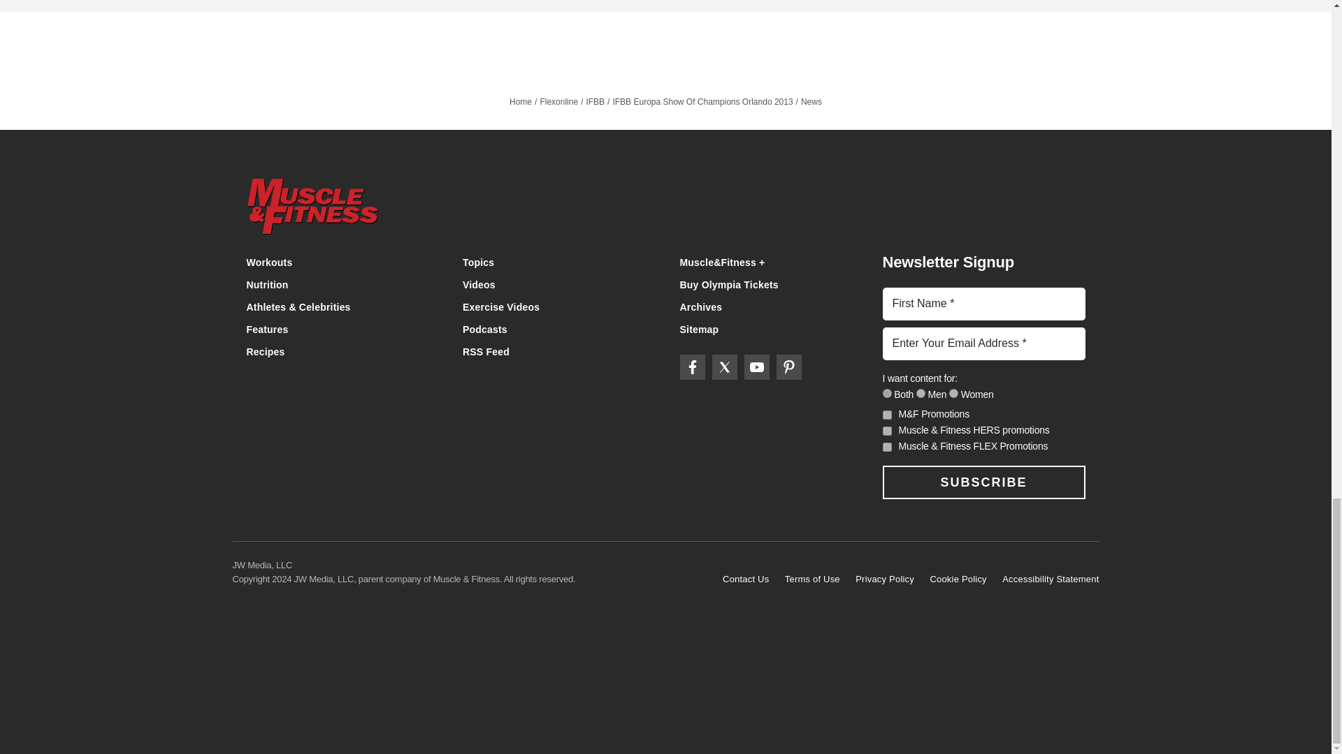  Describe the element at coordinates (921, 394) in the screenshot. I see `713` at that location.